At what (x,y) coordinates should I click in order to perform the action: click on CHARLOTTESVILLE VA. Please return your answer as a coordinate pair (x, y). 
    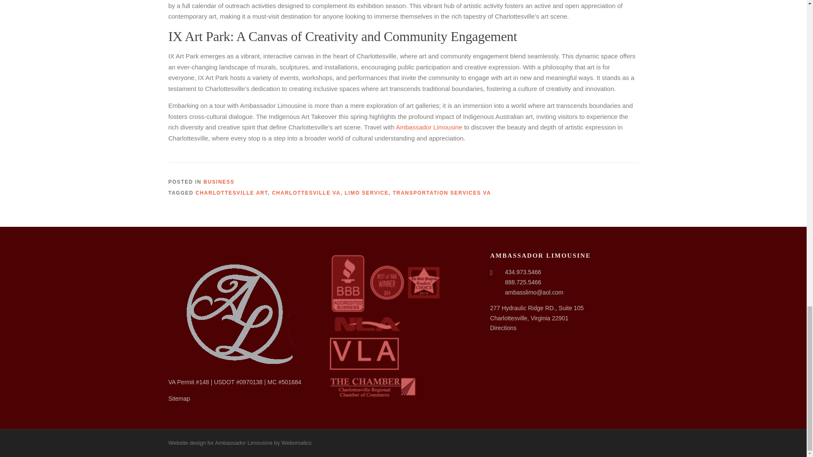
    Looking at the image, I should click on (306, 193).